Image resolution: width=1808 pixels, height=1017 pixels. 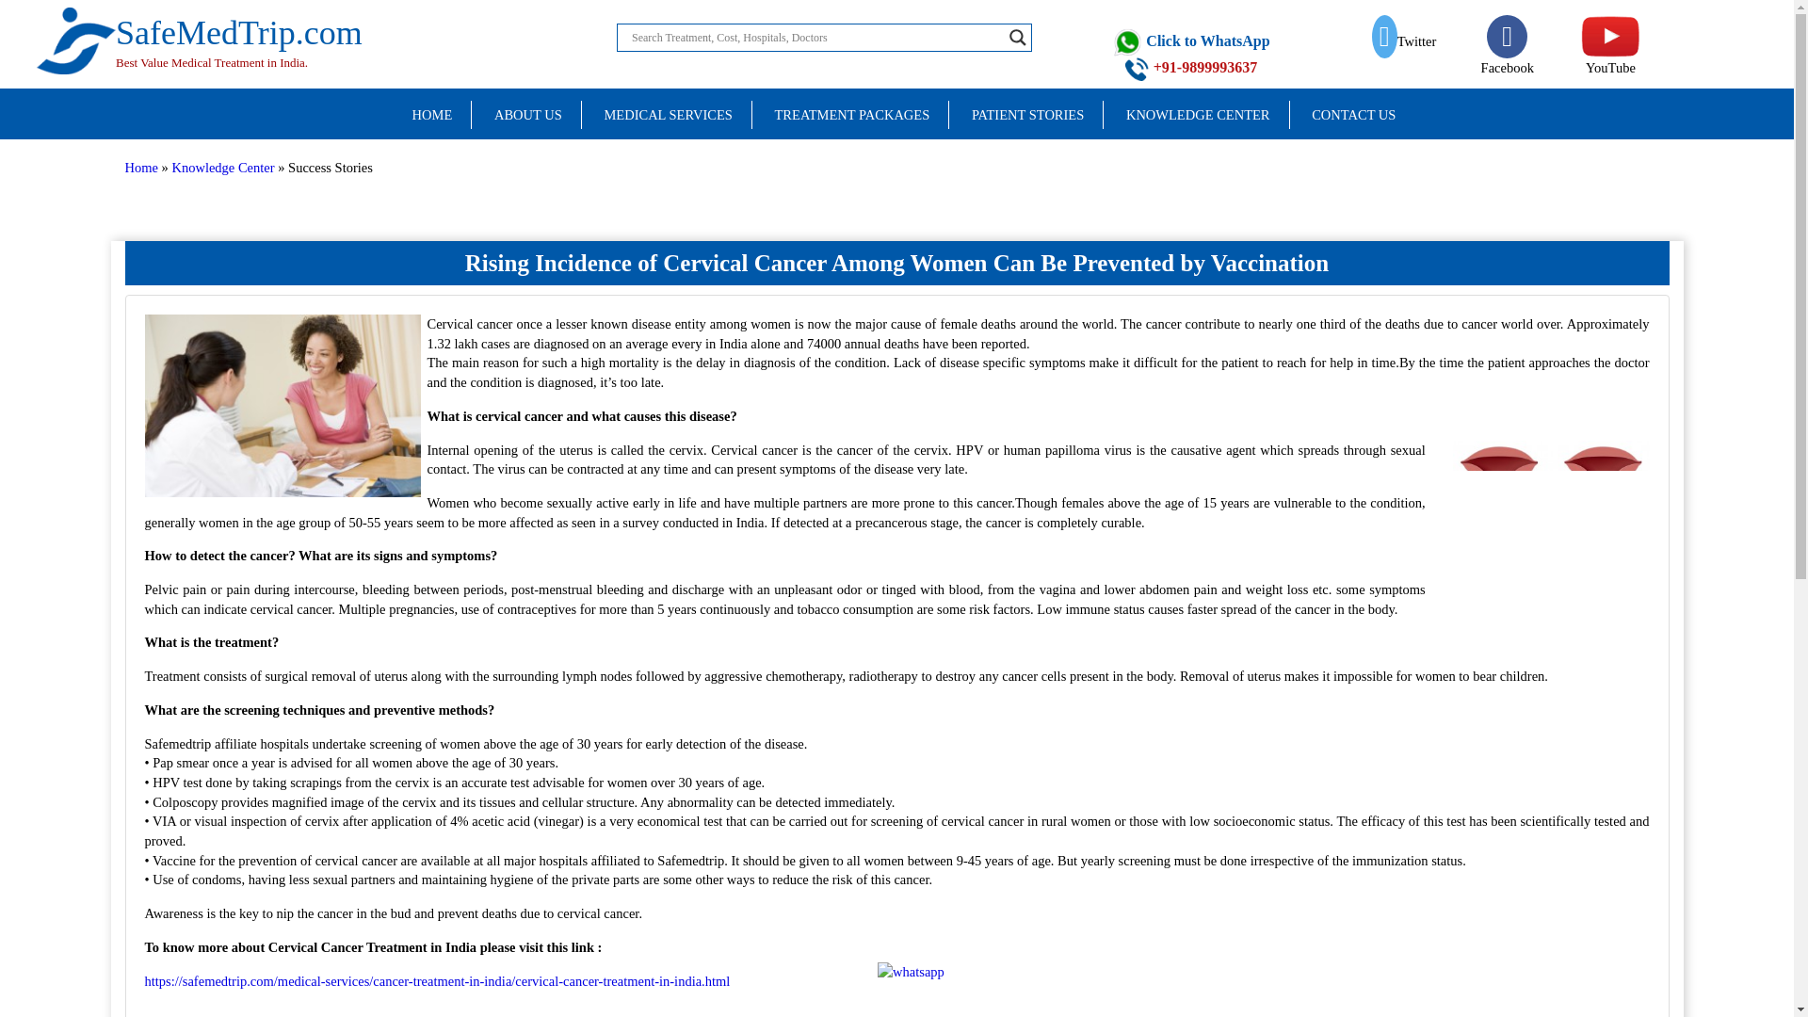 What do you see at coordinates (1198, 115) in the screenshot?
I see `Knowledge Center` at bounding box center [1198, 115].